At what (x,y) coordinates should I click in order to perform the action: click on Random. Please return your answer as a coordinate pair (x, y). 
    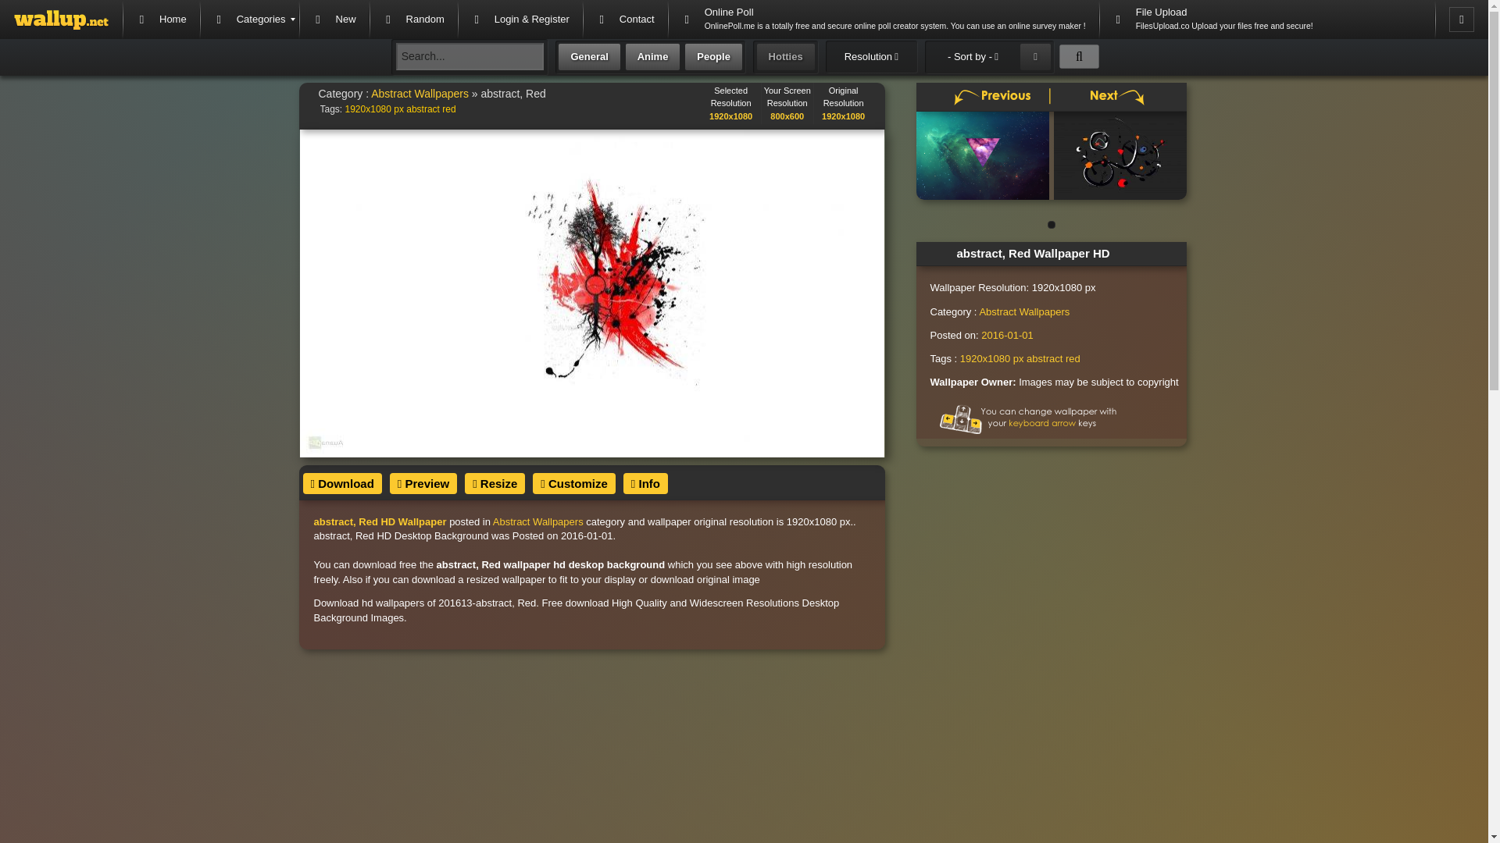
    Looking at the image, I should click on (412, 19).